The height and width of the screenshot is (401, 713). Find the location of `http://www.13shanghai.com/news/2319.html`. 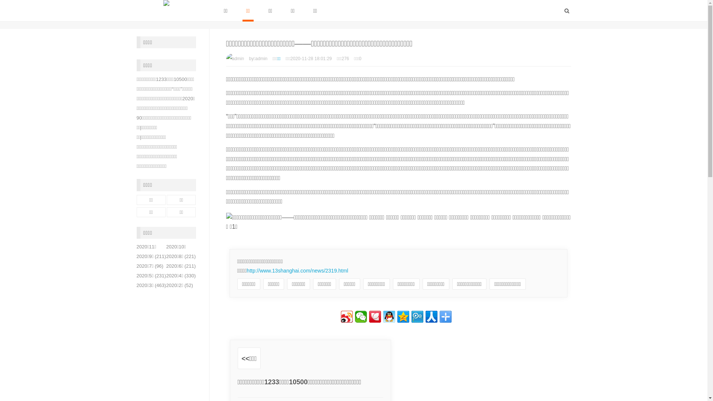

http://www.13shanghai.com/news/2319.html is located at coordinates (297, 271).